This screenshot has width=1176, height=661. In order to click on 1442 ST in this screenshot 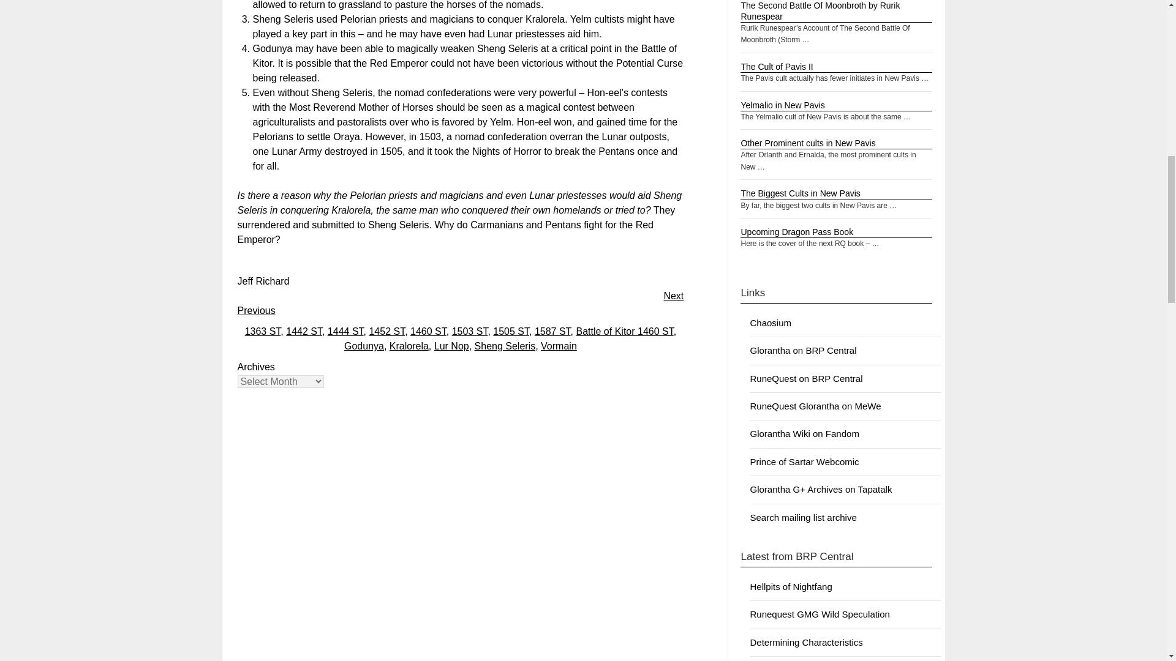, I will do `click(304, 331)`.